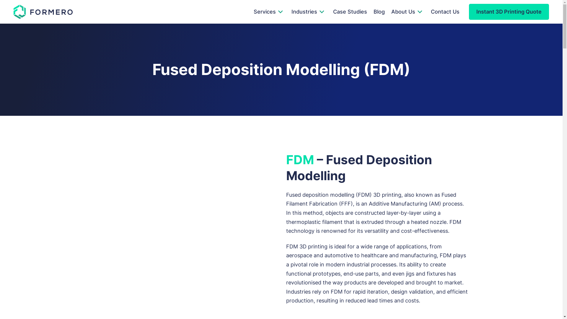 This screenshot has width=567, height=319. Describe the element at coordinates (445, 12) in the screenshot. I see `Contact Us` at that location.